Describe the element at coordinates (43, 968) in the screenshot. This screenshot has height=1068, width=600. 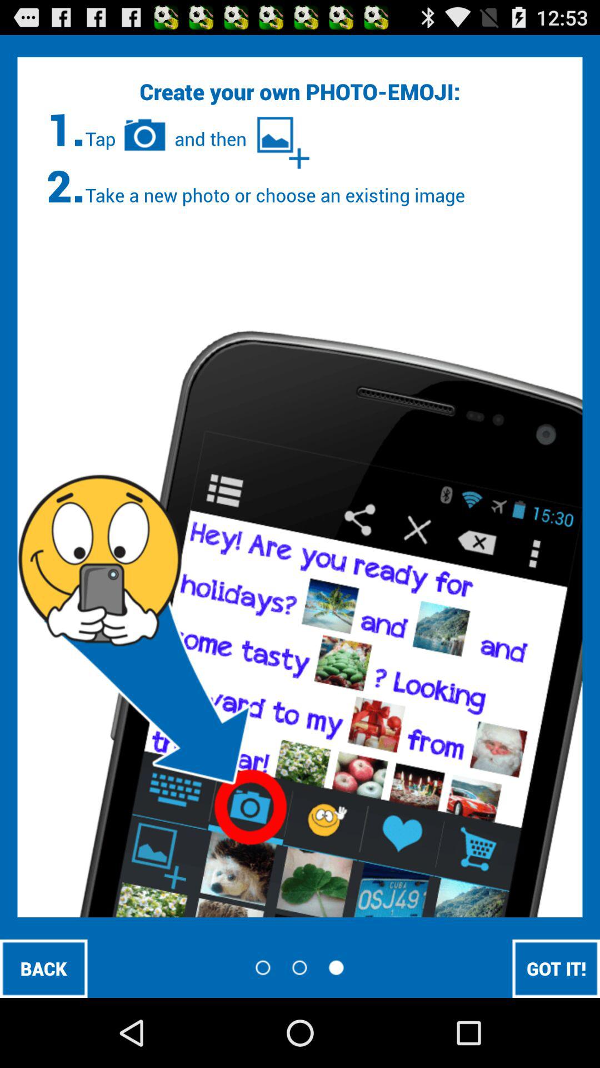
I see `scroll to back icon` at that location.